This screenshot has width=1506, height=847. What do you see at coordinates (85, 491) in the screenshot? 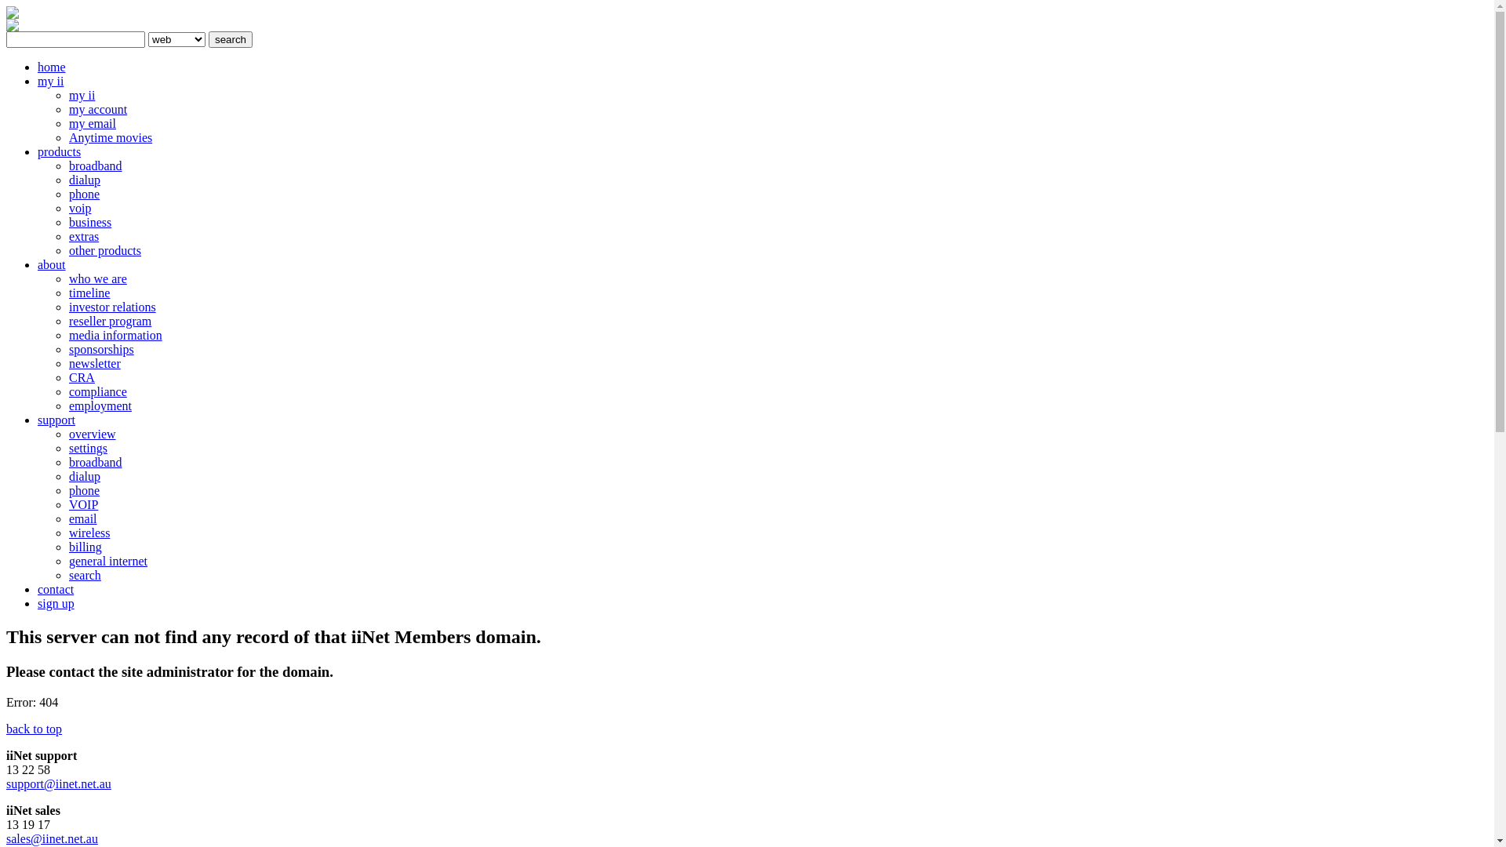
I see `phone` at bounding box center [85, 491].